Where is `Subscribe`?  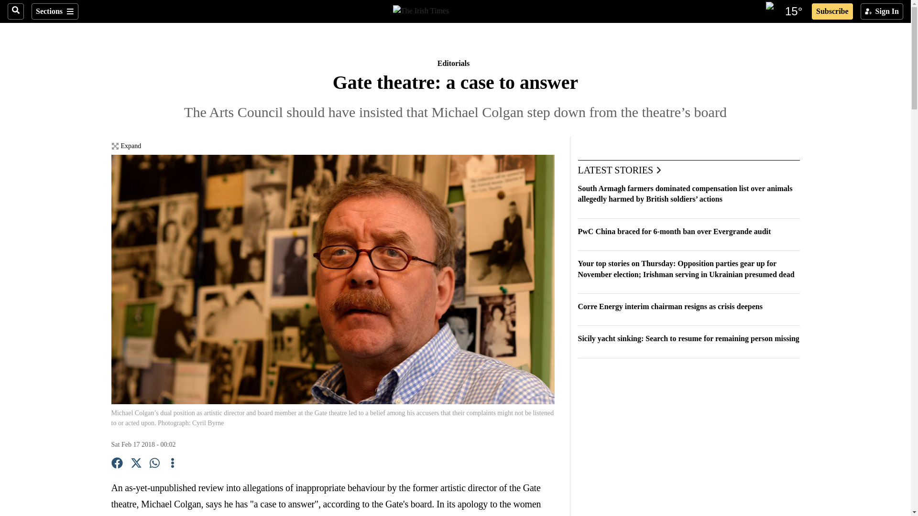 Subscribe is located at coordinates (832, 11).